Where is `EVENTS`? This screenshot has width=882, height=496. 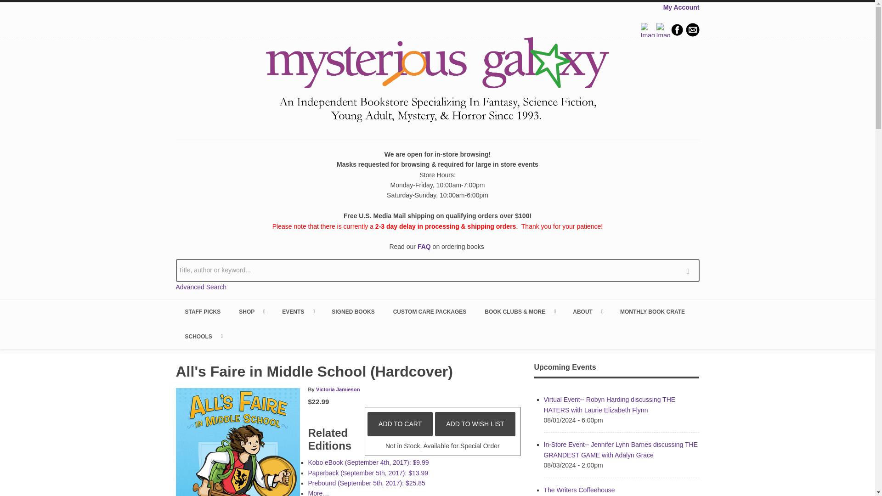 EVENTS is located at coordinates (298, 312).